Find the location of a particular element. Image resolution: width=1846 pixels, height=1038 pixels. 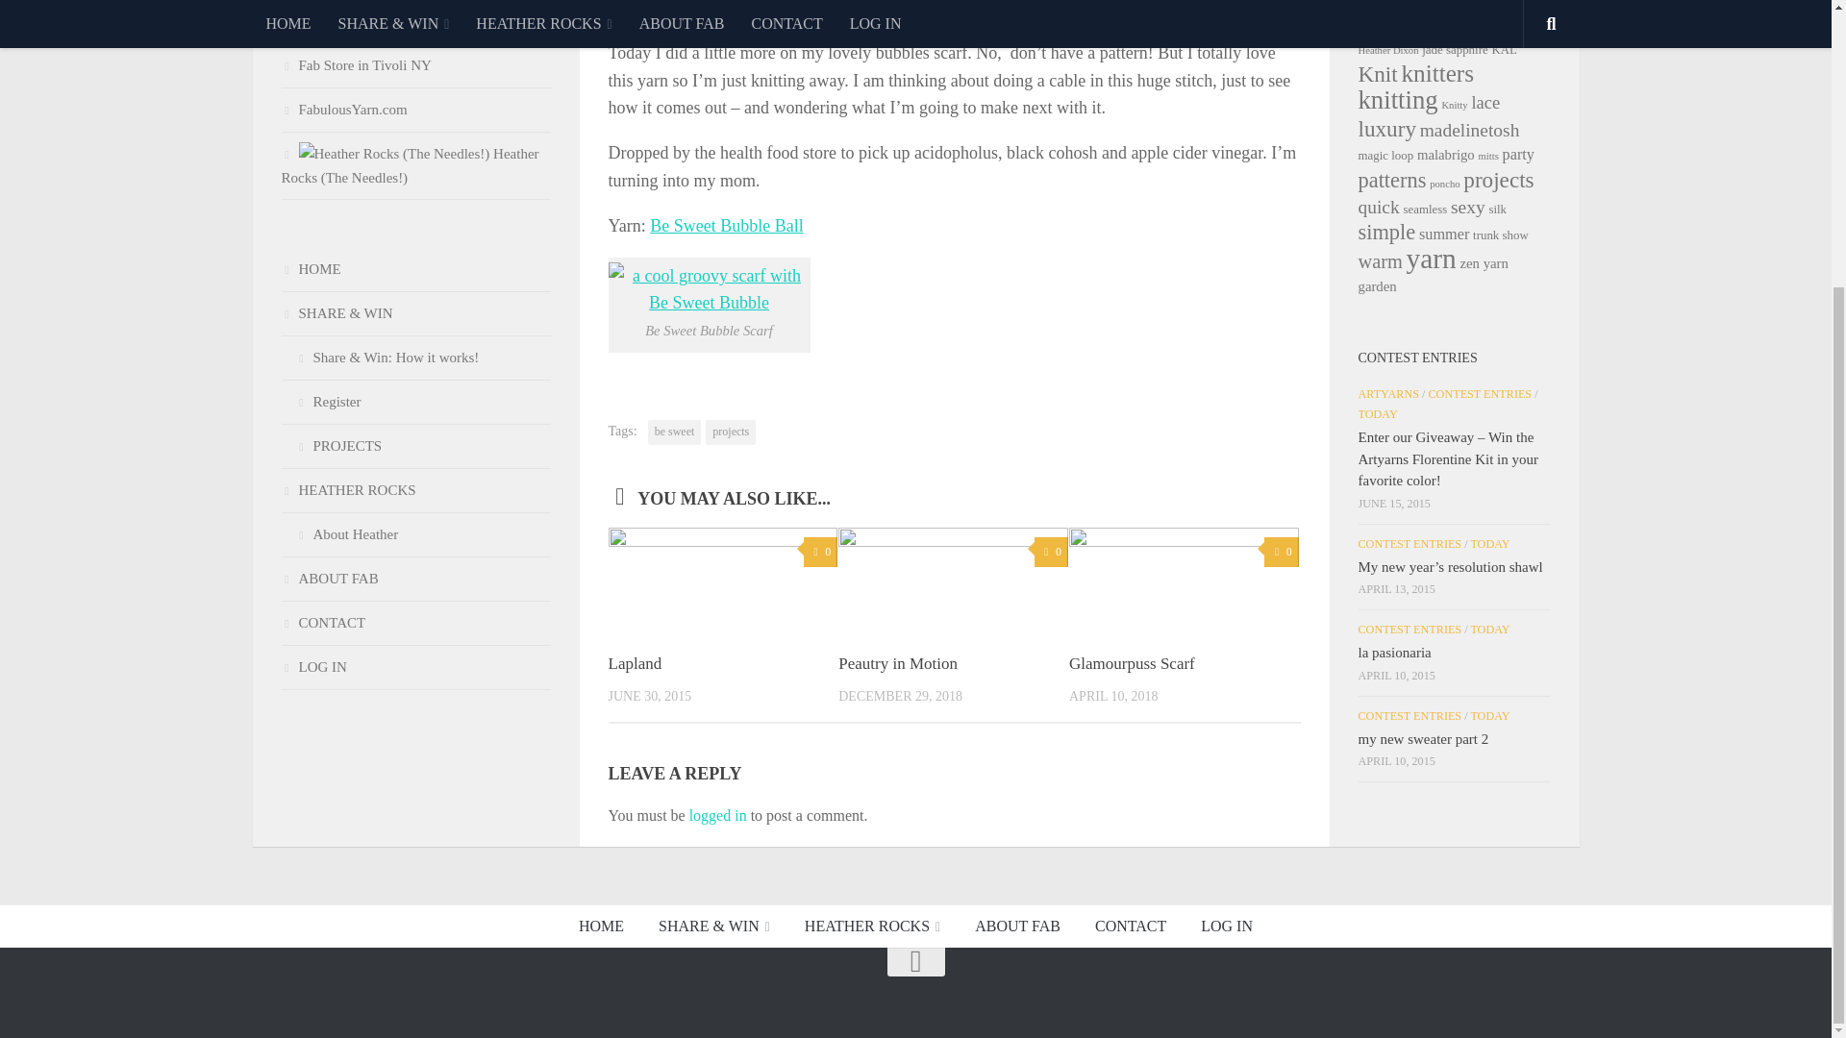

Be Sweet Bubble Ball is located at coordinates (726, 225).